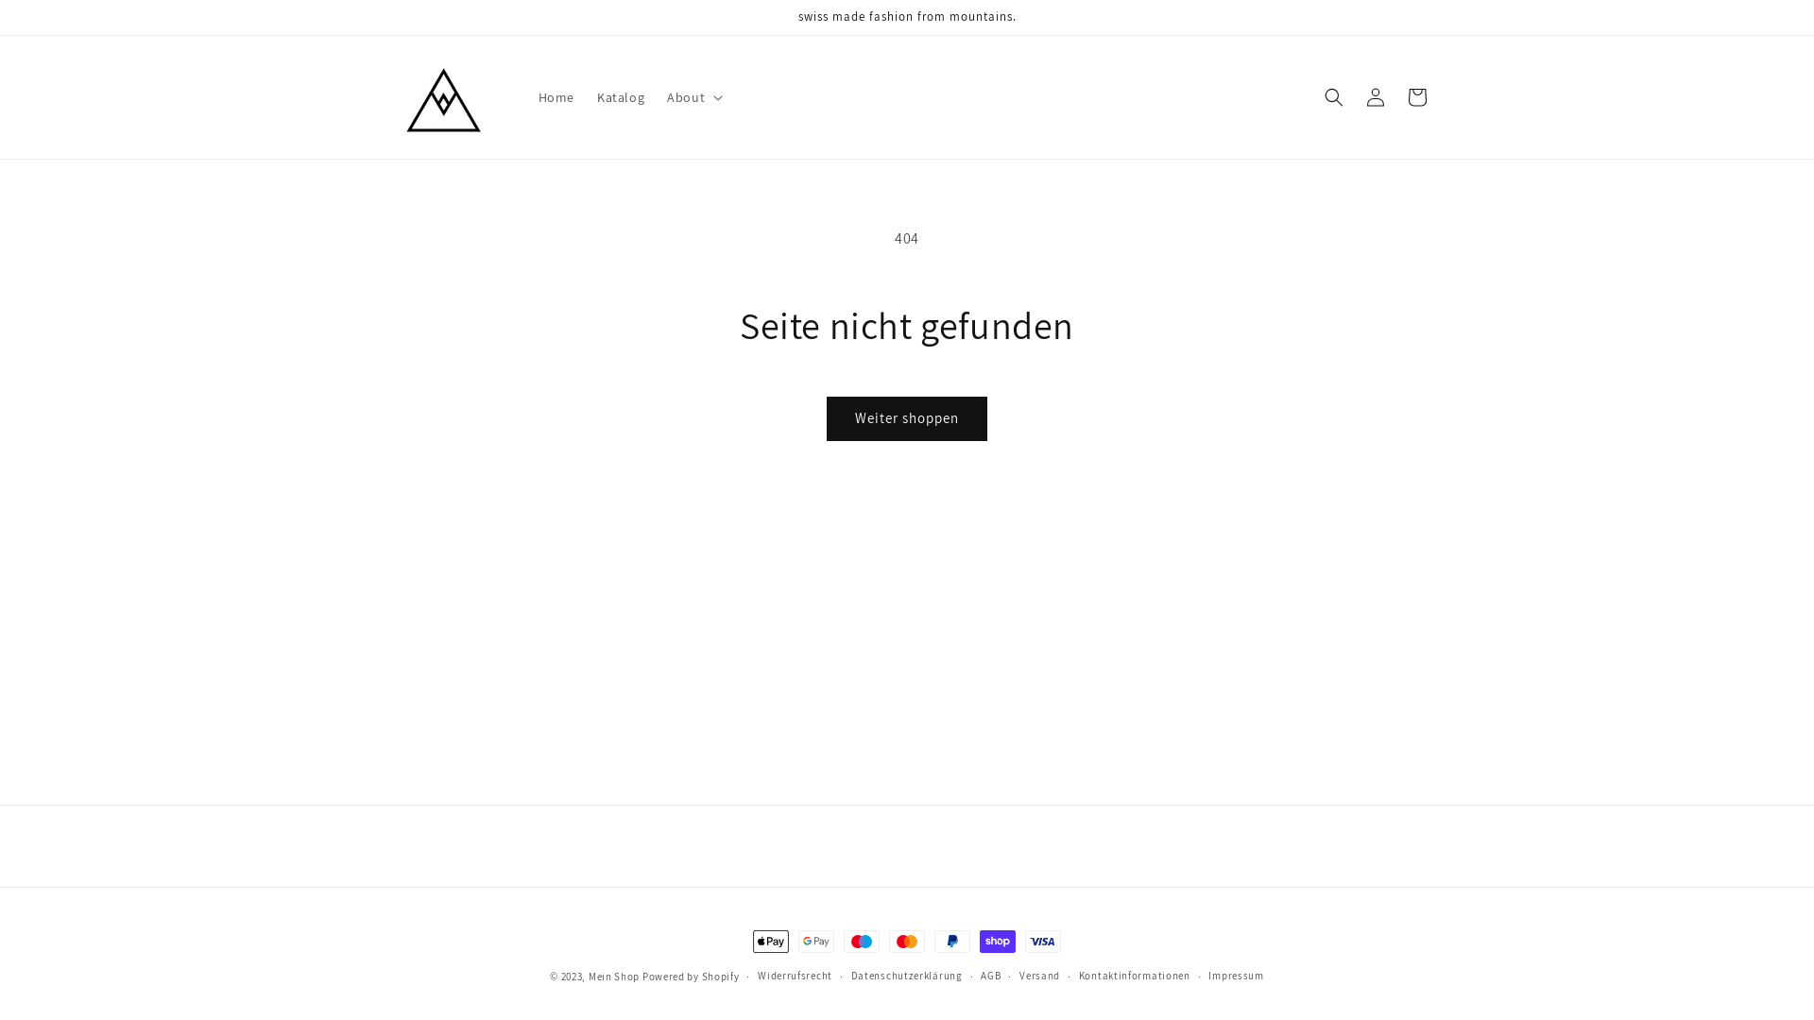 The height and width of the screenshot is (1020, 1814). I want to click on Warenkorb, so click(1417, 97).